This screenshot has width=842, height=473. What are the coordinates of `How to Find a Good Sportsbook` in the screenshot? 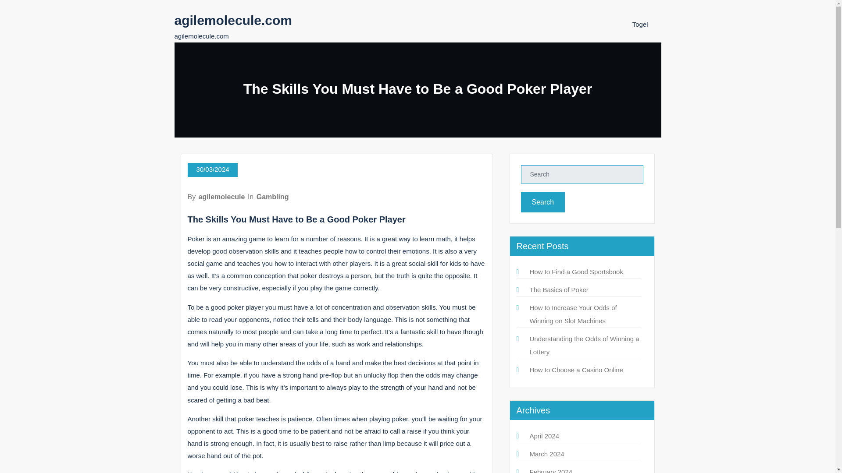 It's located at (576, 272).